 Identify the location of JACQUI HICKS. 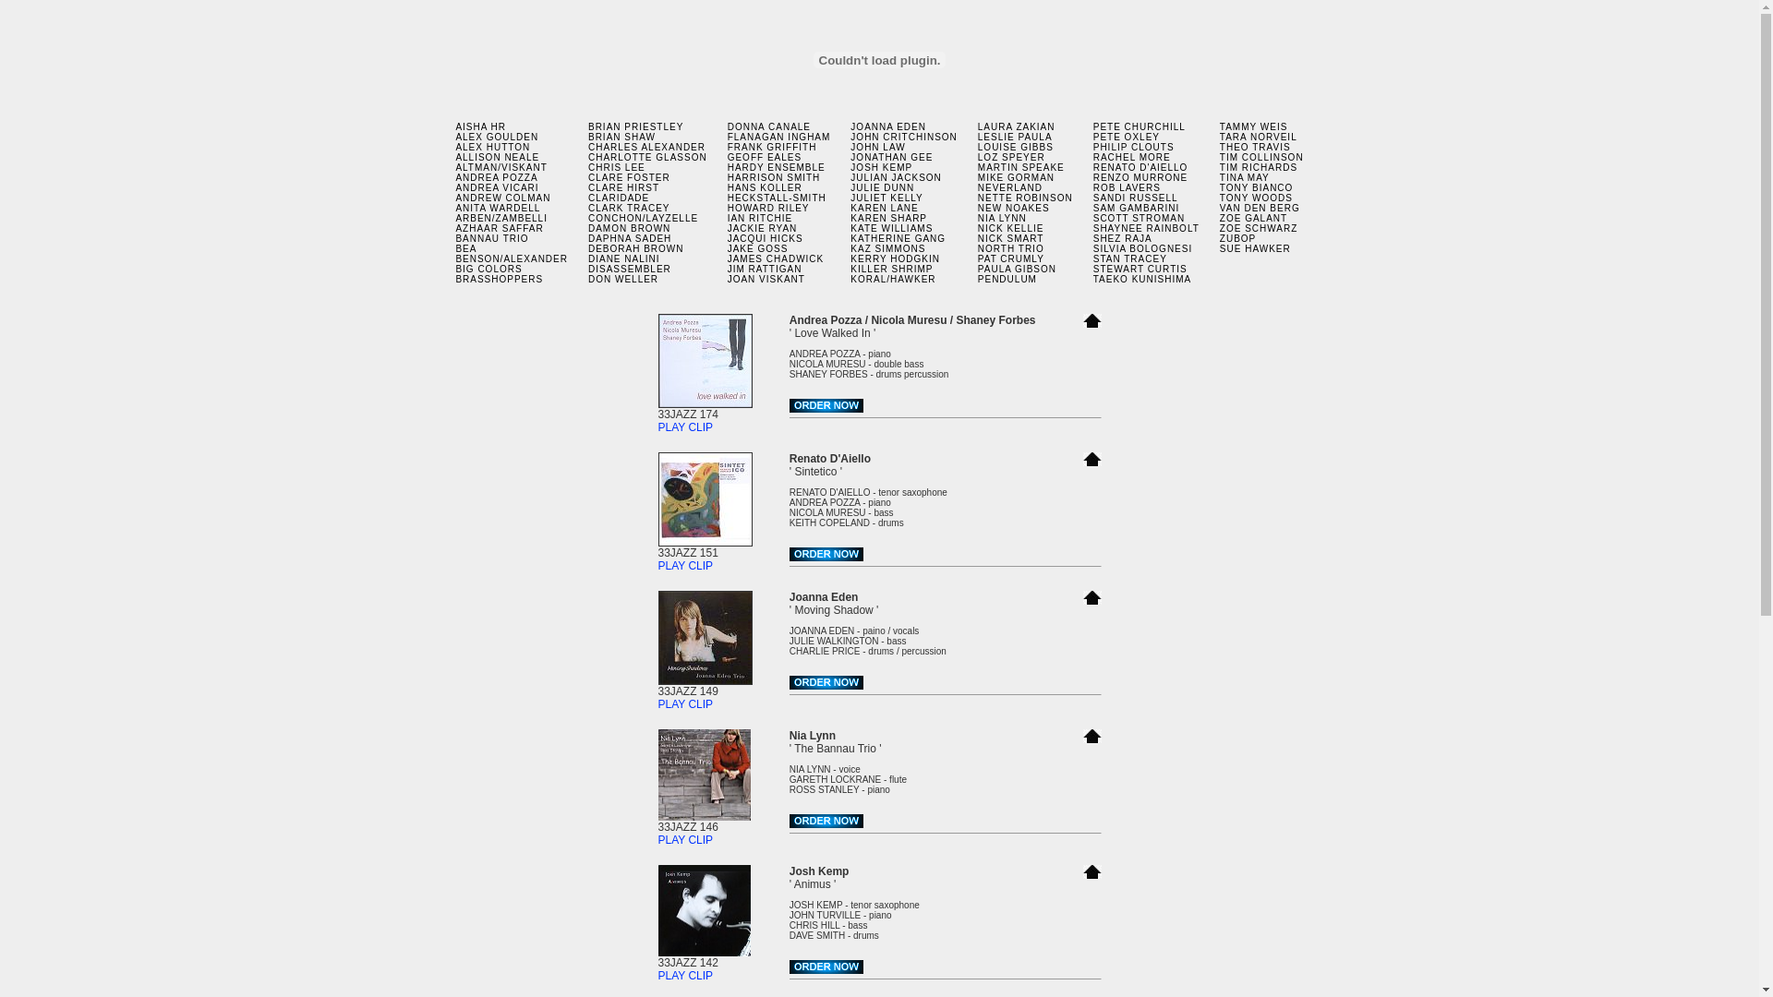
(766, 238).